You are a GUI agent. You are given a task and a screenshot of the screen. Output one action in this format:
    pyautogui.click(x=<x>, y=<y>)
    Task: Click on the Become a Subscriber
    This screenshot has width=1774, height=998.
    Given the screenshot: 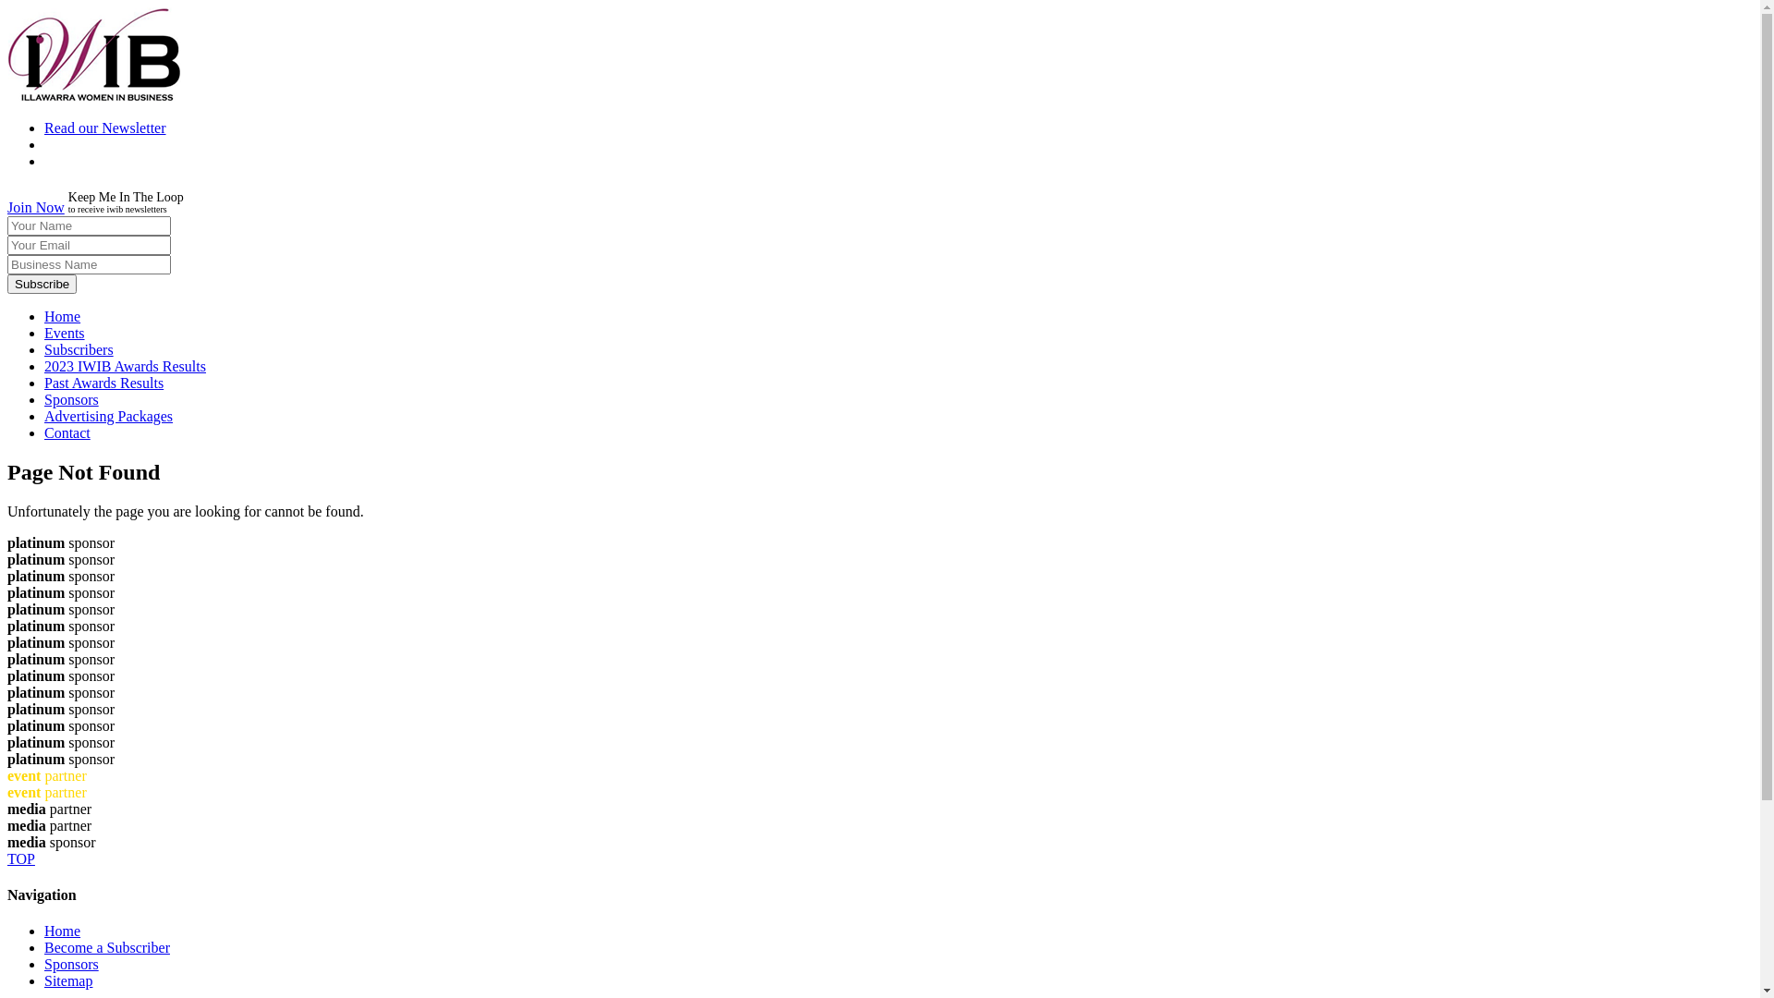 What is the action you would take?
    pyautogui.click(x=107, y=948)
    